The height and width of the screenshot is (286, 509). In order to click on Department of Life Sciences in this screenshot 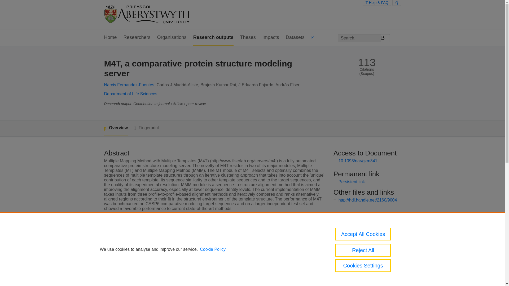, I will do `click(130, 94)`.